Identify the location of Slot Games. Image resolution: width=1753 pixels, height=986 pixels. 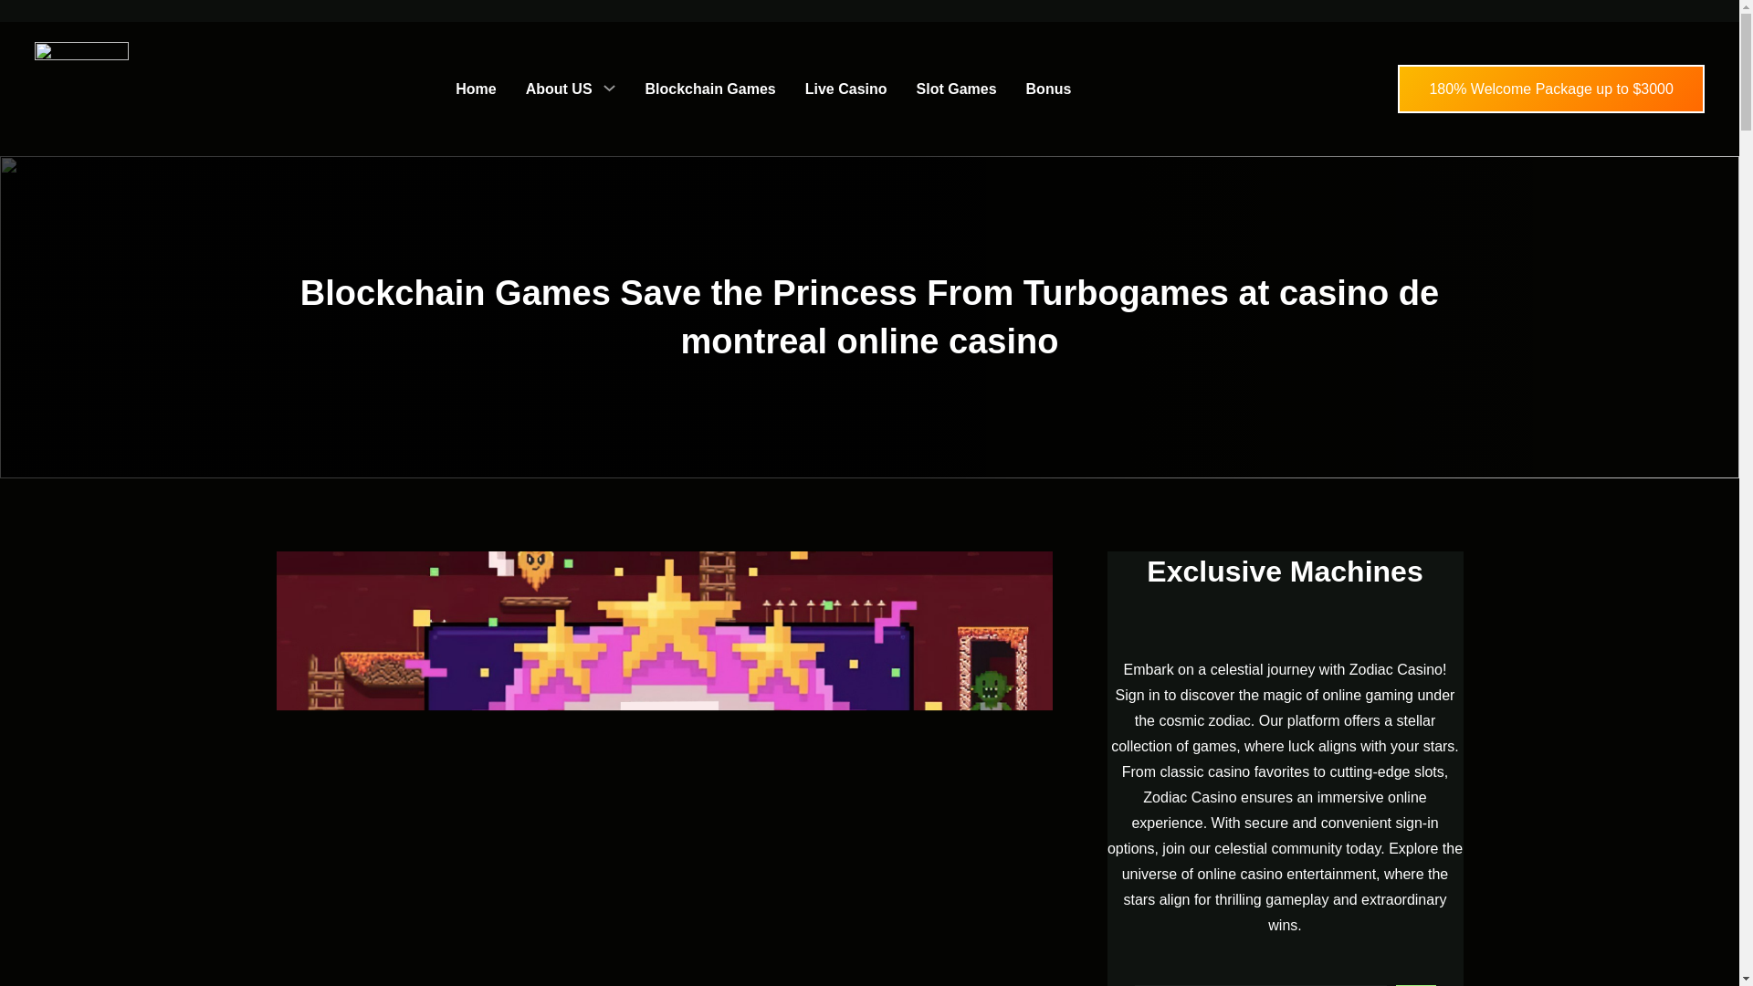
(957, 89).